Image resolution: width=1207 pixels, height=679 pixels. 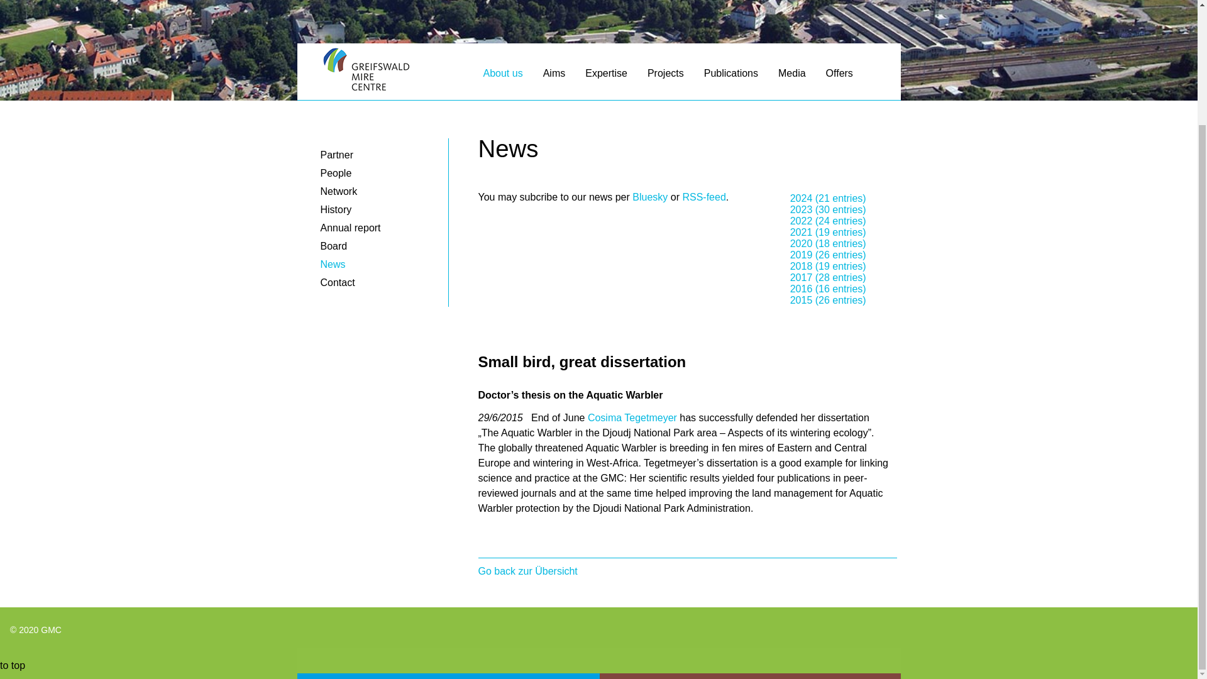 I want to click on Skip navigation, so click(x=302, y=67).